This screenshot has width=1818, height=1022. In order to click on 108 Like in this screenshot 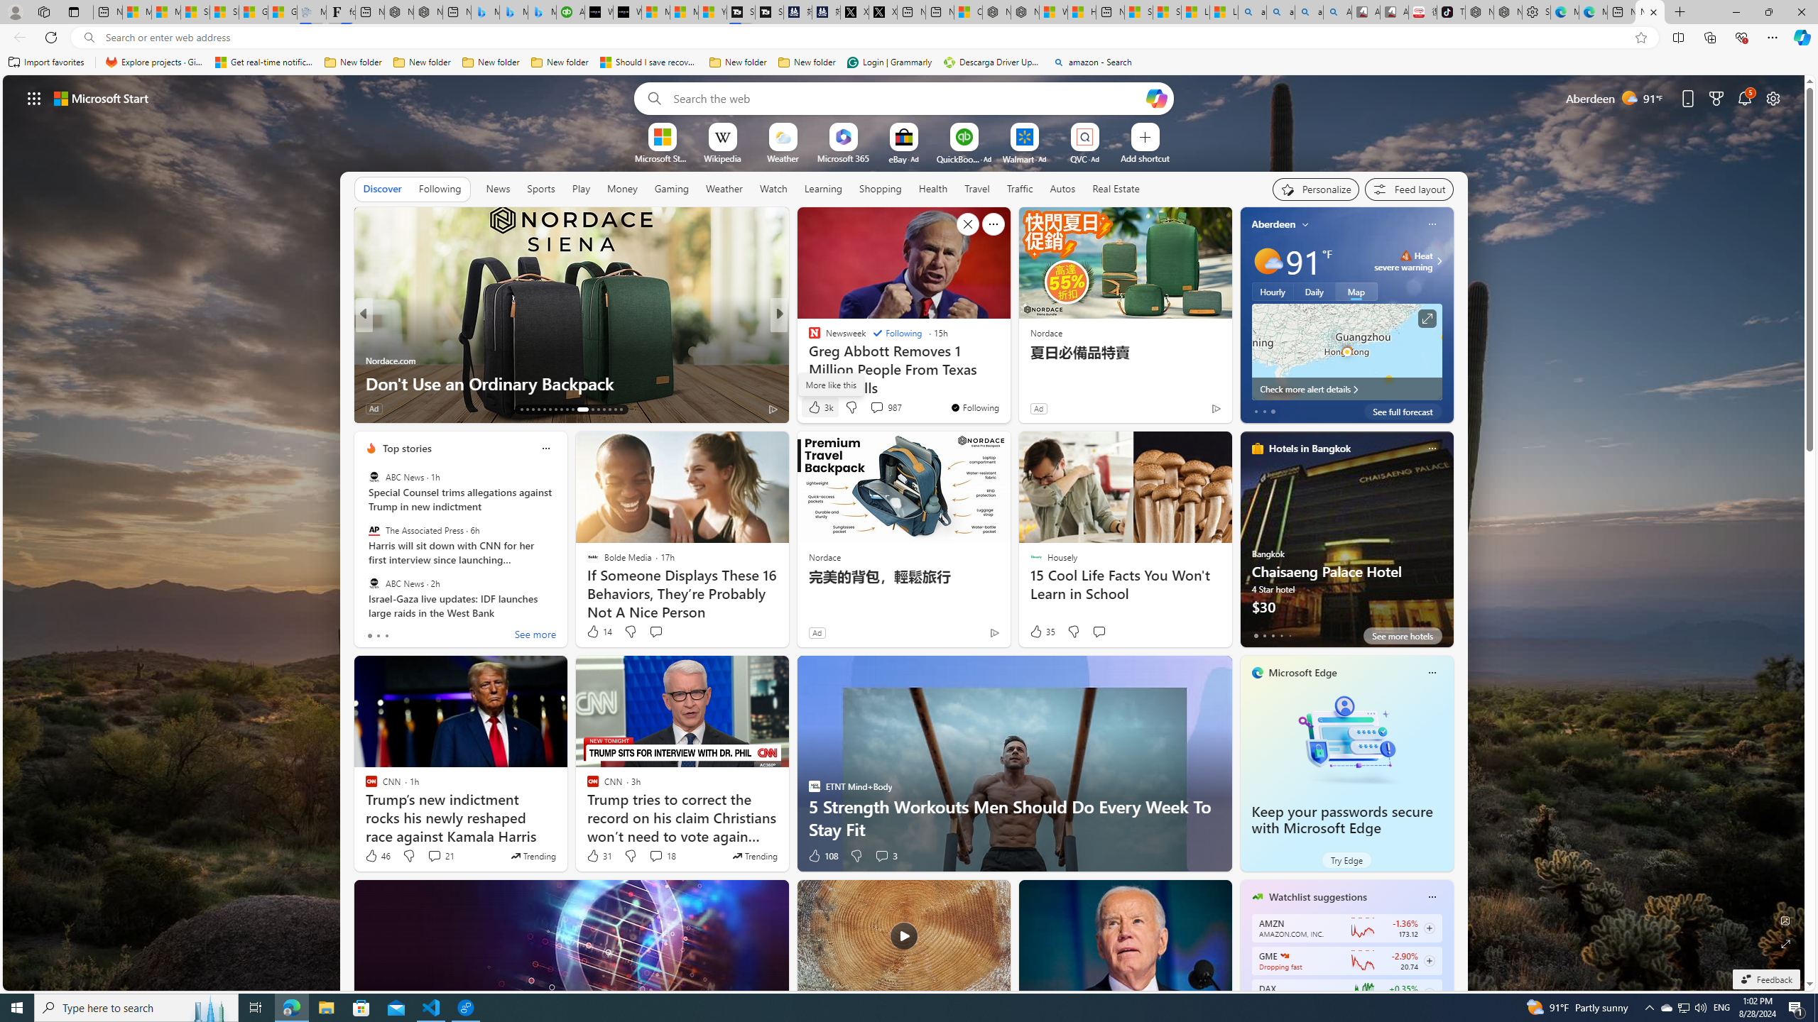, I will do `click(822, 856)`.